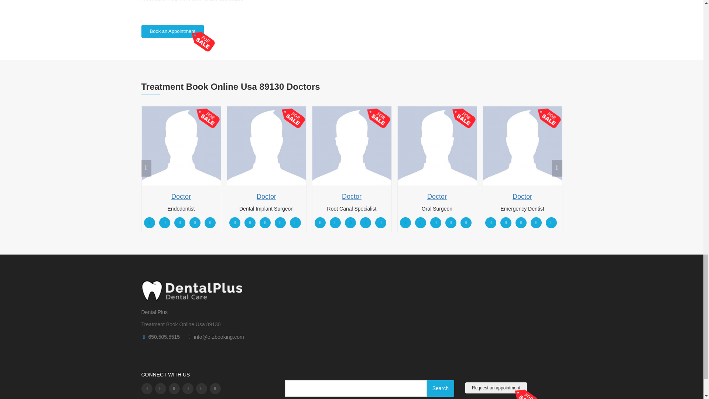 Image resolution: width=709 pixels, height=399 pixels. I want to click on Book an Appointment, so click(172, 31).